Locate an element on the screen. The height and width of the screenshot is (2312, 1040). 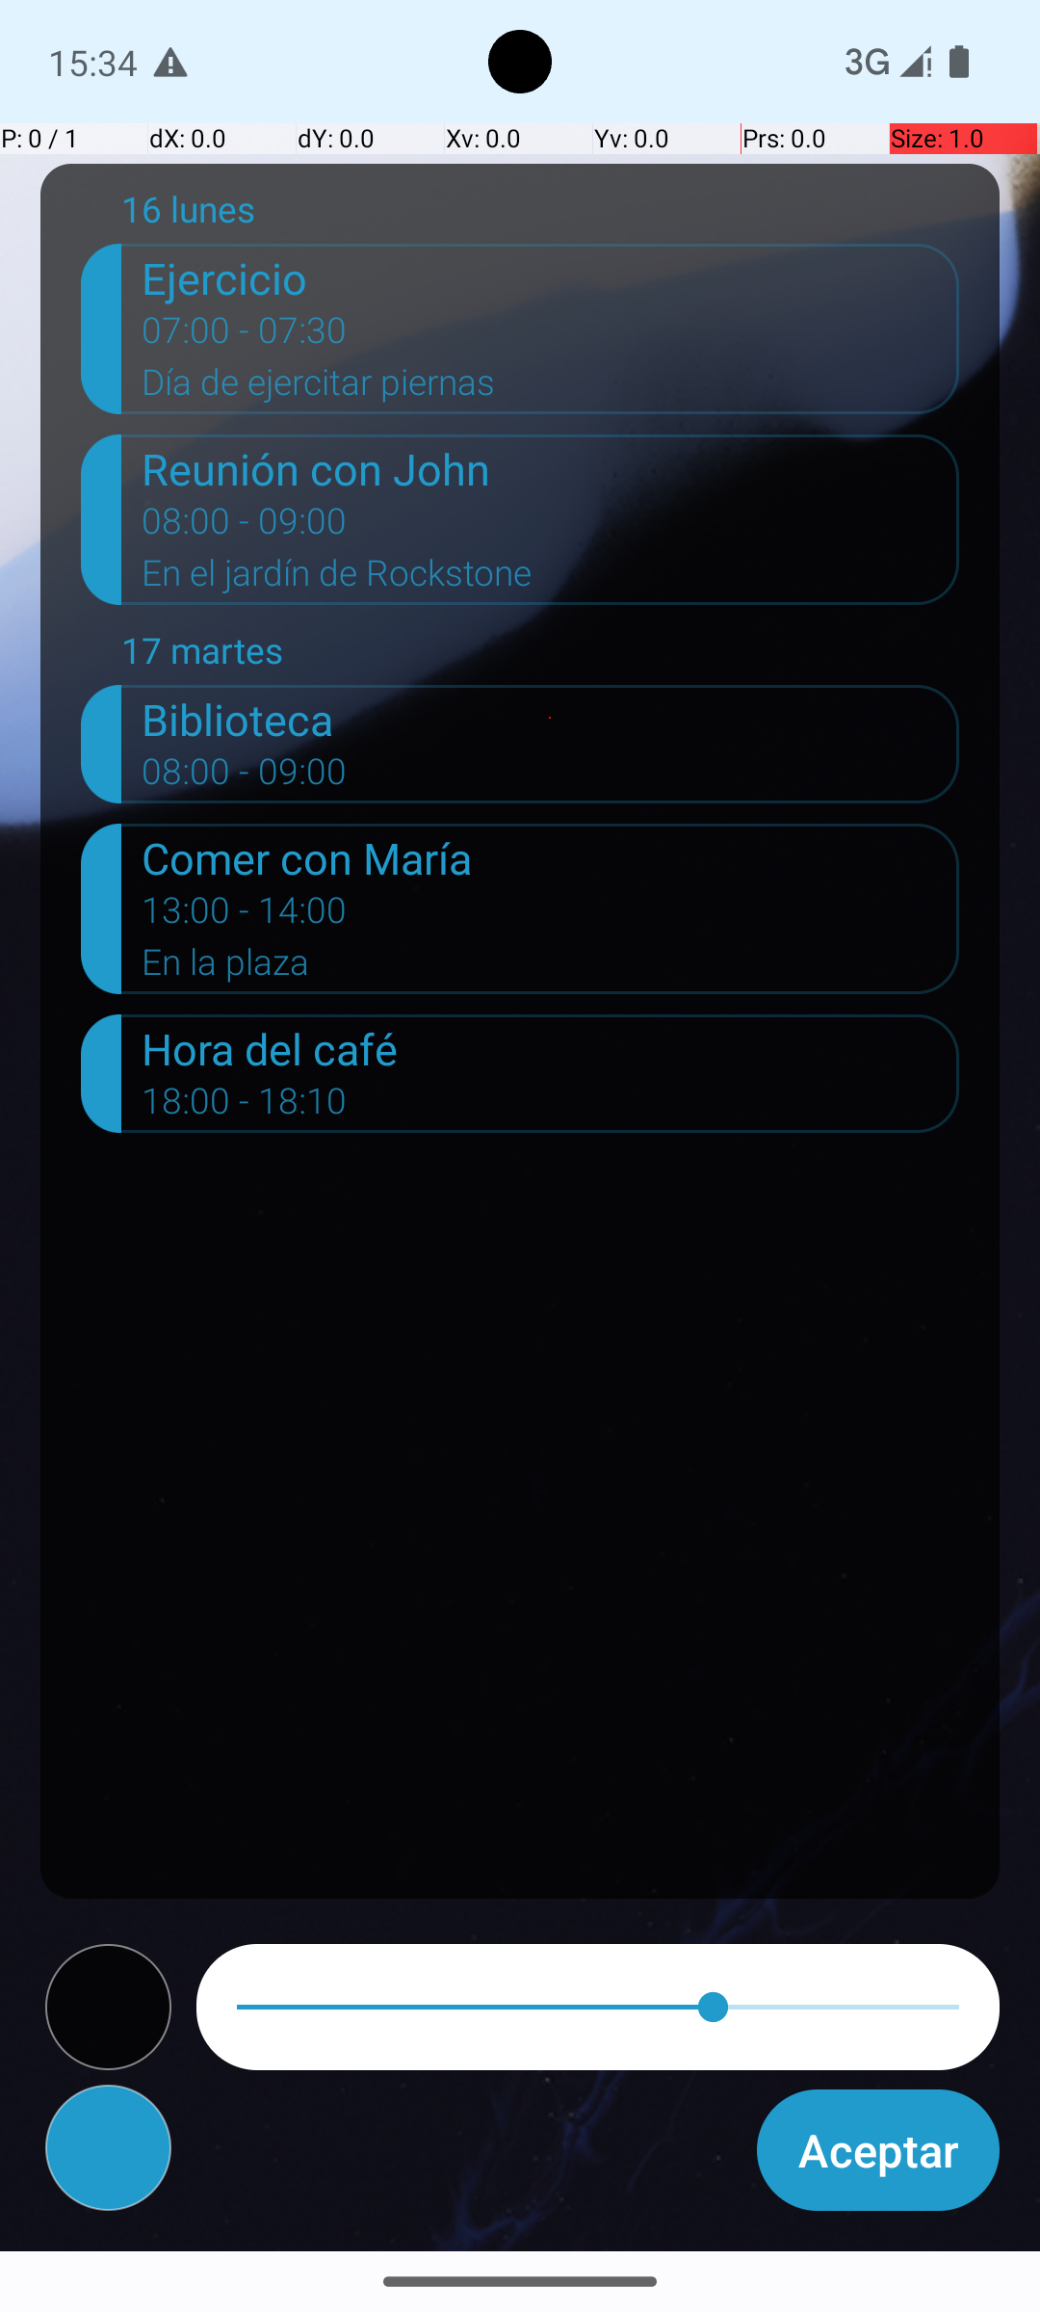
En el jardín de Rockstone is located at coordinates (551, 579).